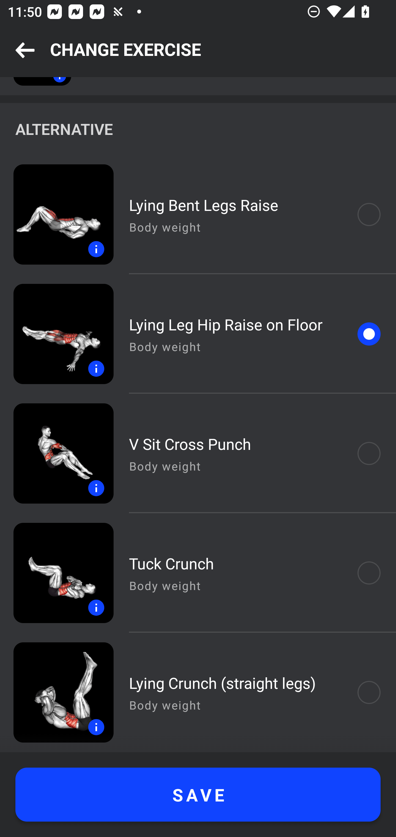  What do you see at coordinates (198, 692) in the screenshot?
I see `details Lying Crunch (straight legs) Body weight` at bounding box center [198, 692].